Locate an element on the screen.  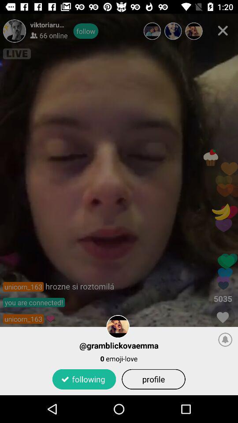
press the alarm is located at coordinates (225, 339).